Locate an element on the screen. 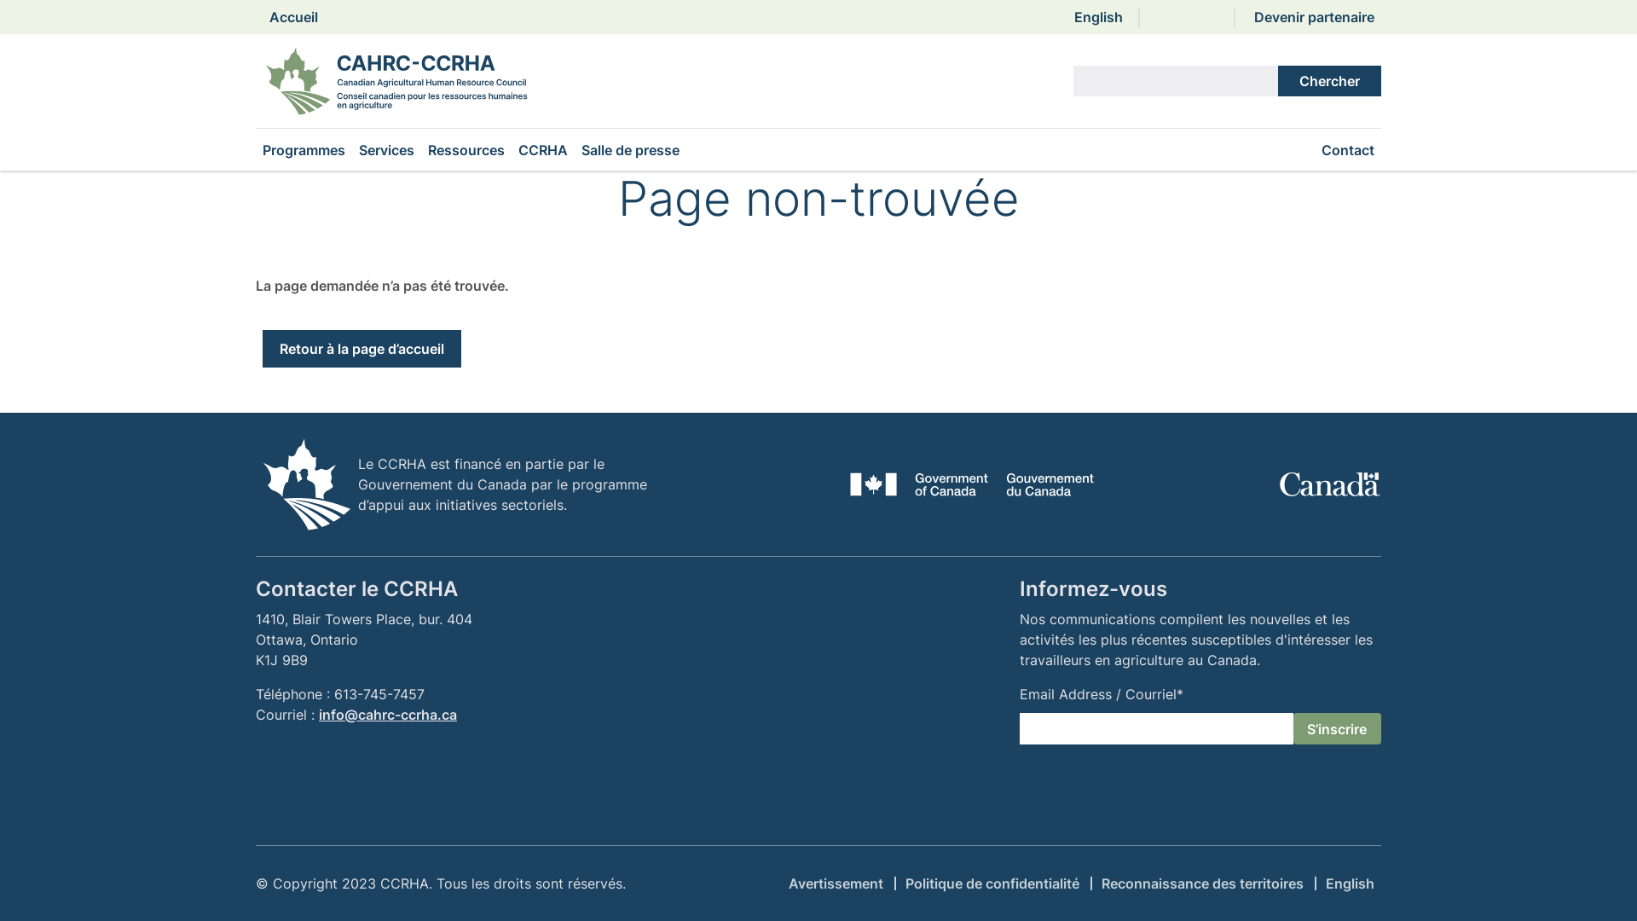  English is located at coordinates (1098, 17).